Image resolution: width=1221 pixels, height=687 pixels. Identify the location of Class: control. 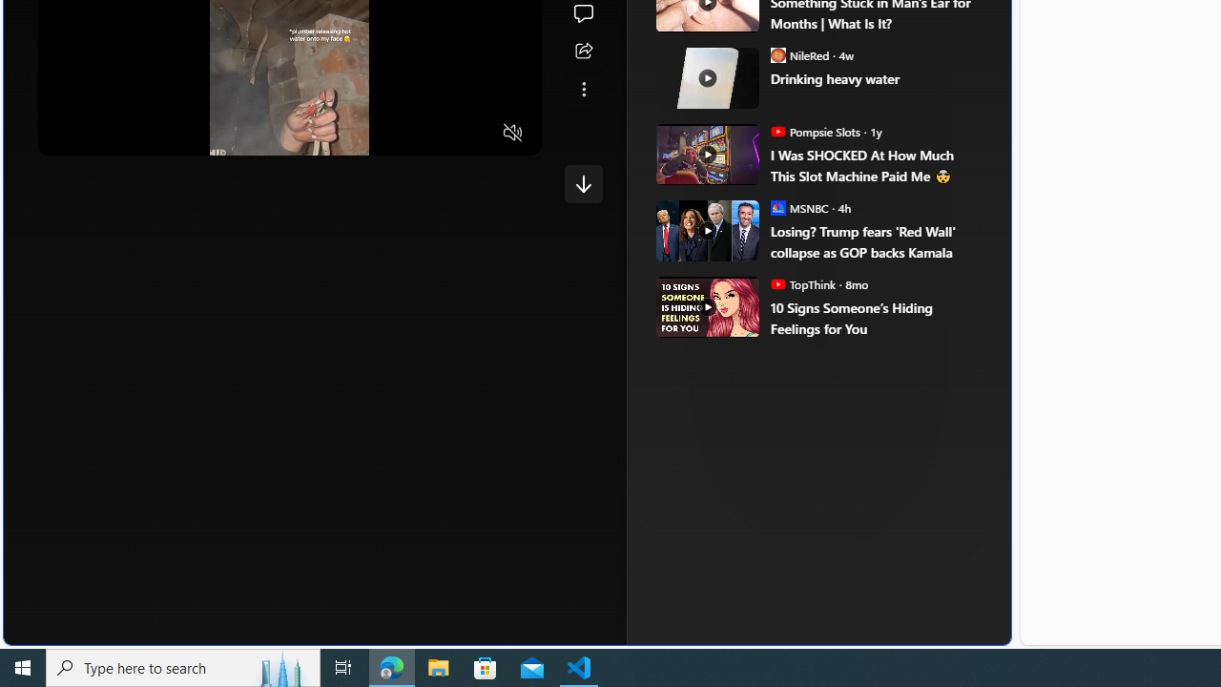
(584, 183).